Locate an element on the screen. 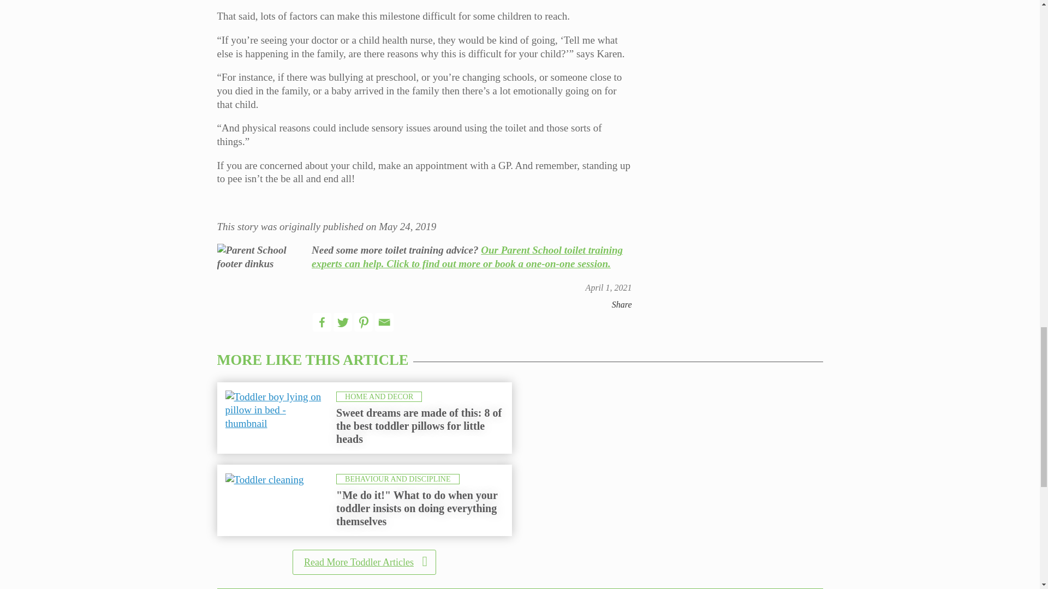 The height and width of the screenshot is (589, 1048). Facebook is located at coordinates (321, 322).